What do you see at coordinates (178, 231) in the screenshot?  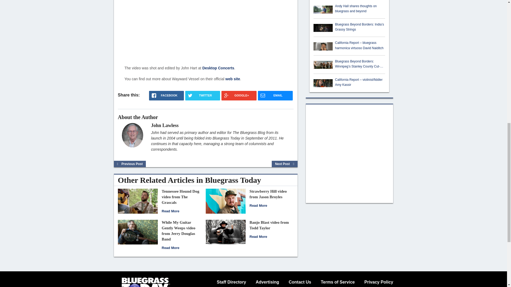 I see `While My Guitar Gently Weeps video from Jerry Douglas Band` at bounding box center [178, 231].